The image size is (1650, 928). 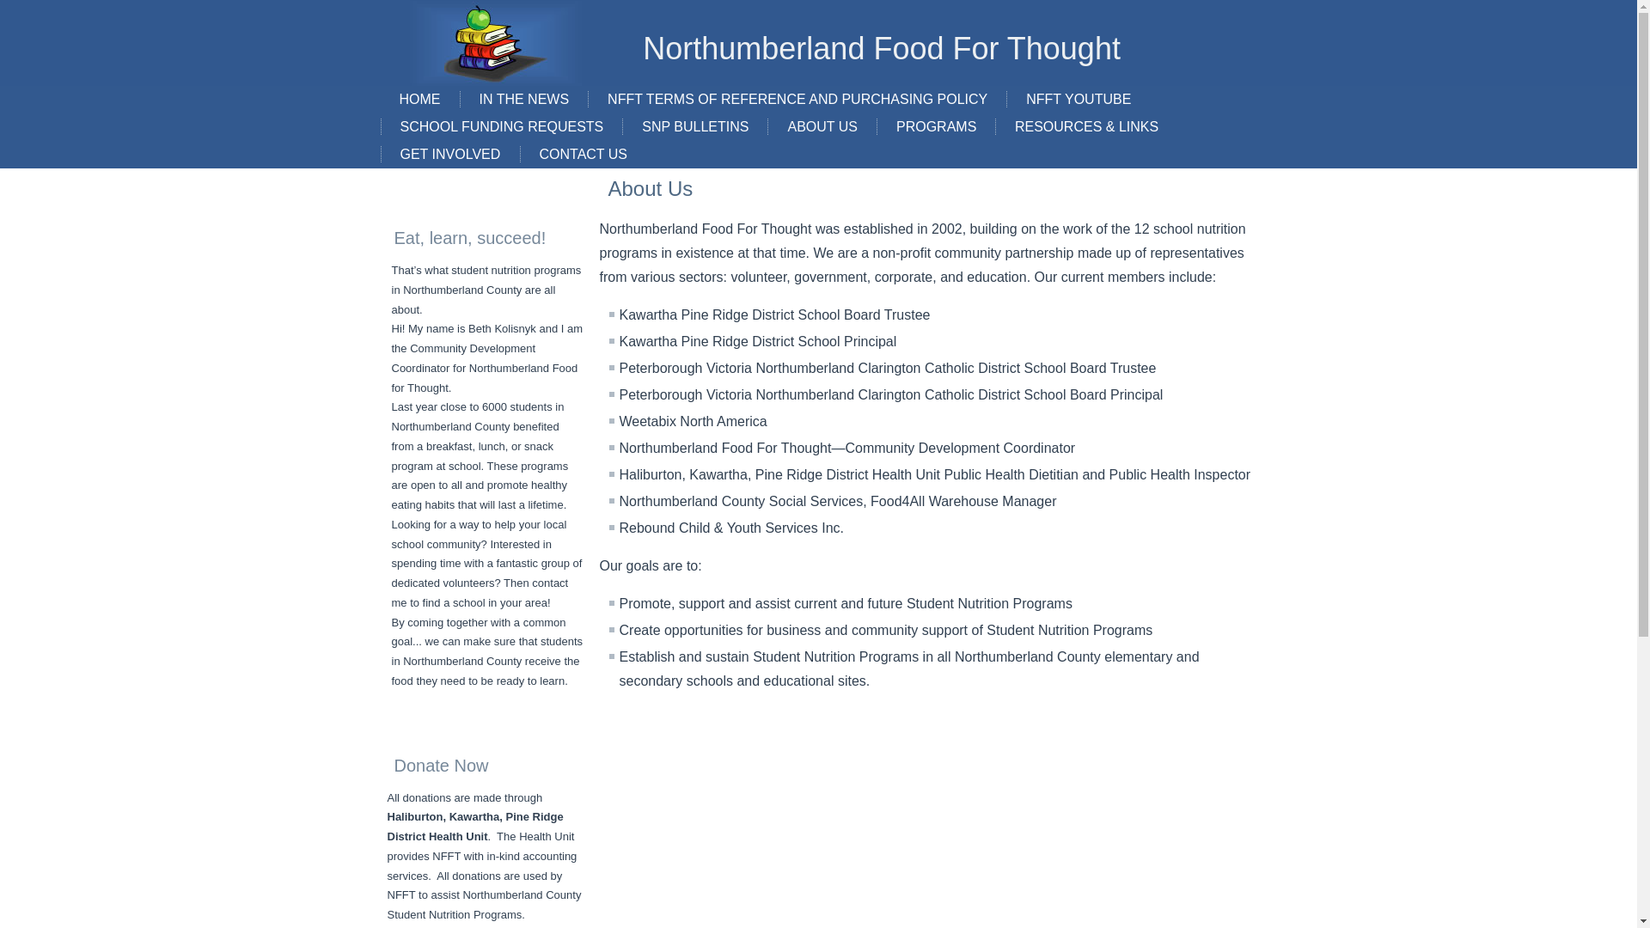 What do you see at coordinates (822, 127) in the screenshot?
I see `ABOUT US` at bounding box center [822, 127].